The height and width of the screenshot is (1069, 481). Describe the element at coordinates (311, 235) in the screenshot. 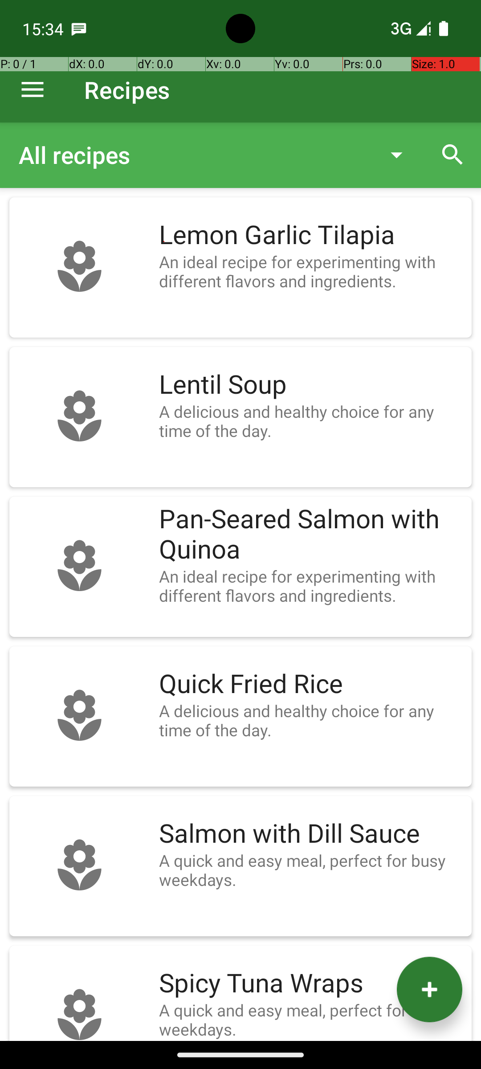

I see `Lemon Garlic Tilapia` at that location.